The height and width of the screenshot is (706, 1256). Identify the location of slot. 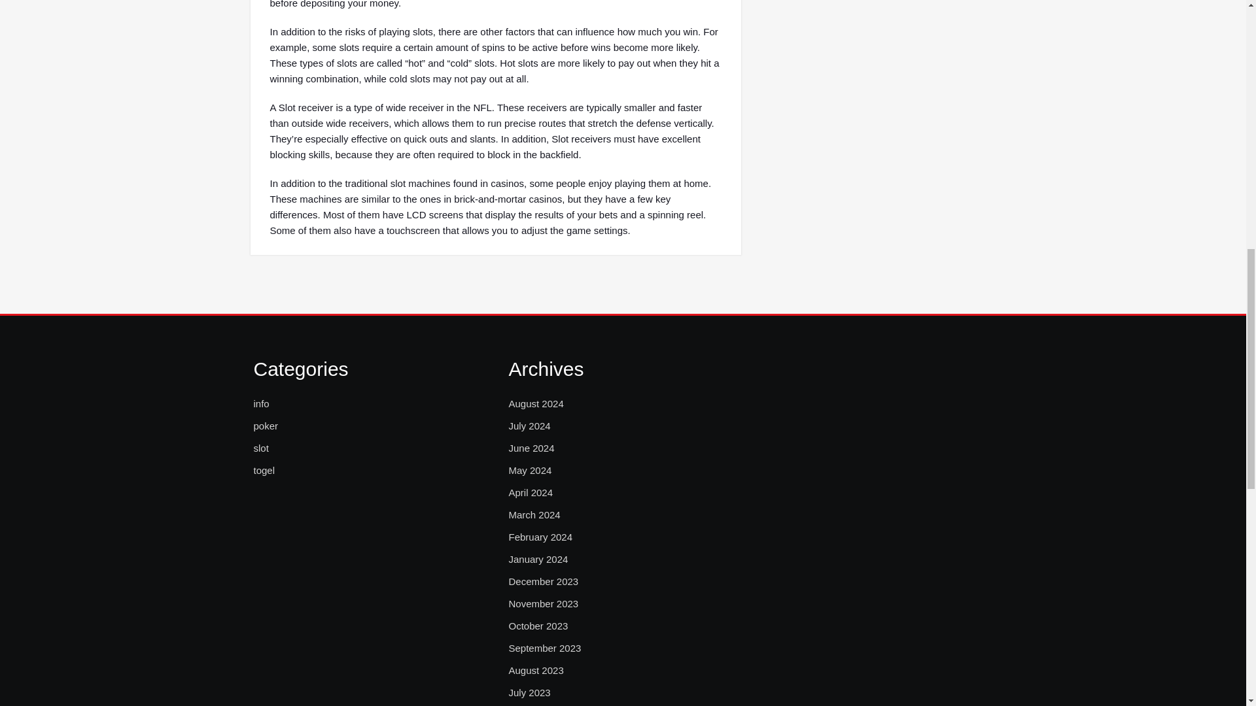
(260, 448).